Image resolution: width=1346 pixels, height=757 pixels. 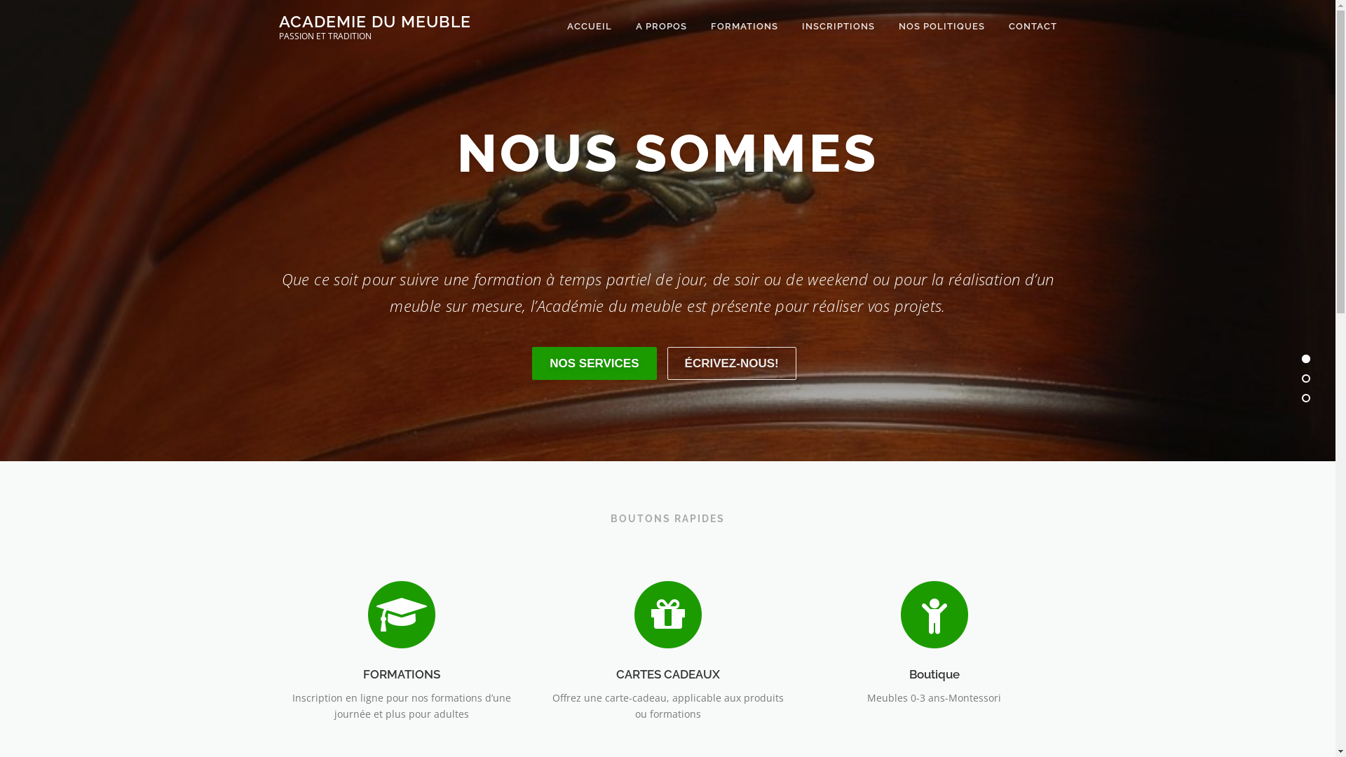 What do you see at coordinates (934, 674) in the screenshot?
I see `Boutique` at bounding box center [934, 674].